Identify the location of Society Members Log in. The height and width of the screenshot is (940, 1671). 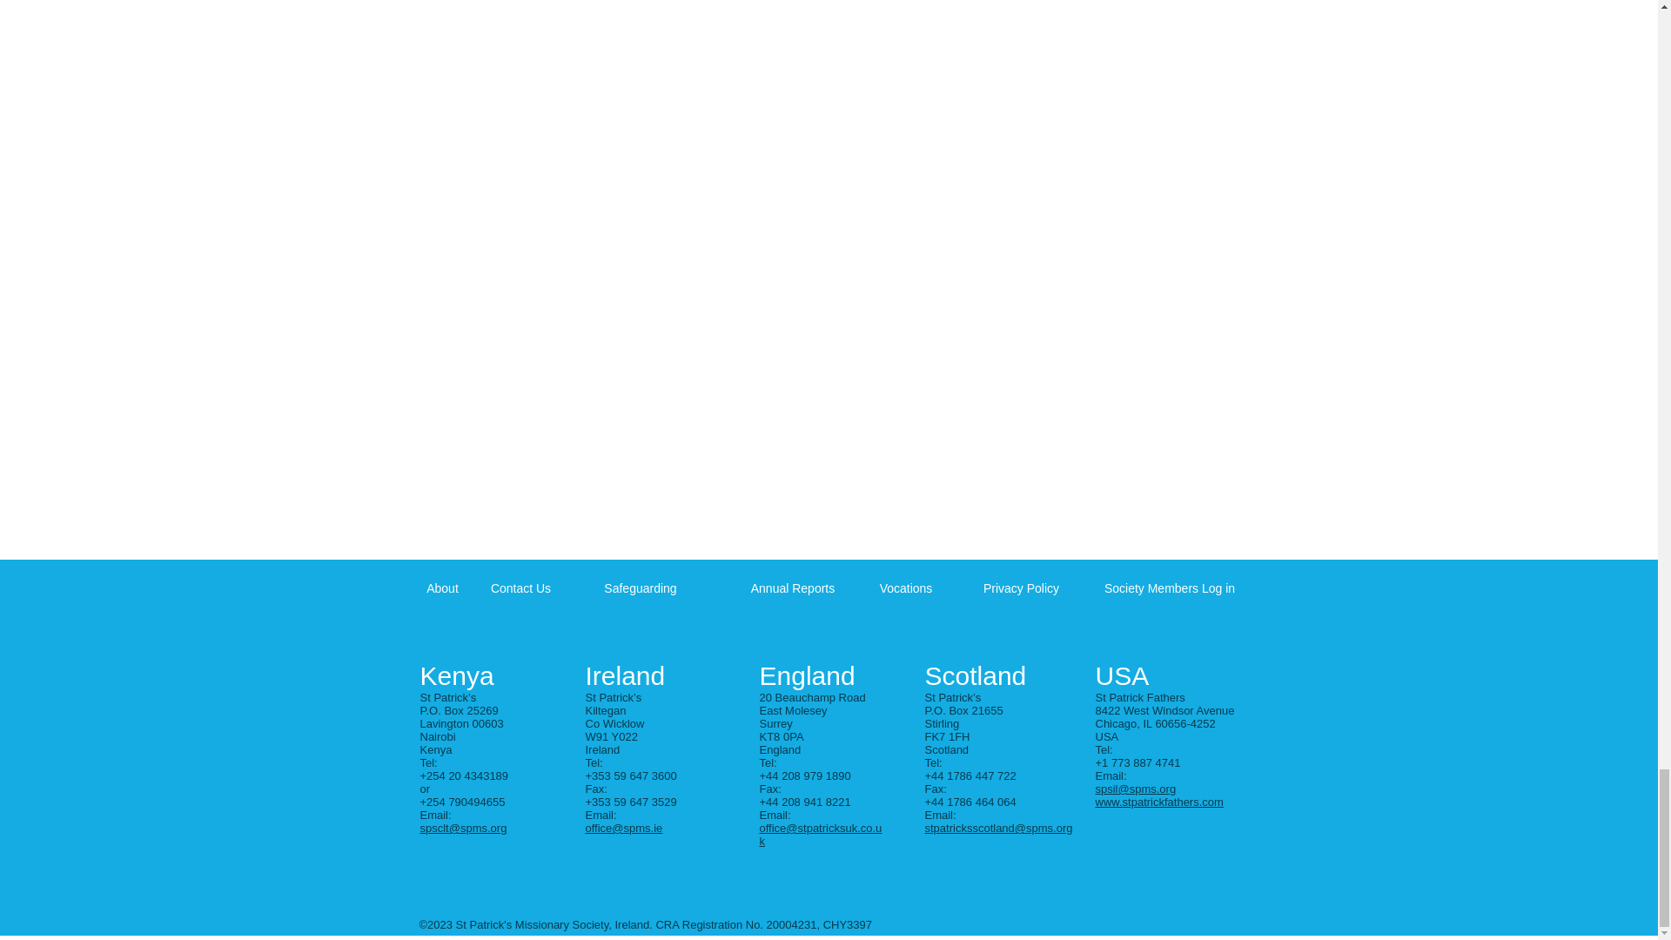
(1170, 588).